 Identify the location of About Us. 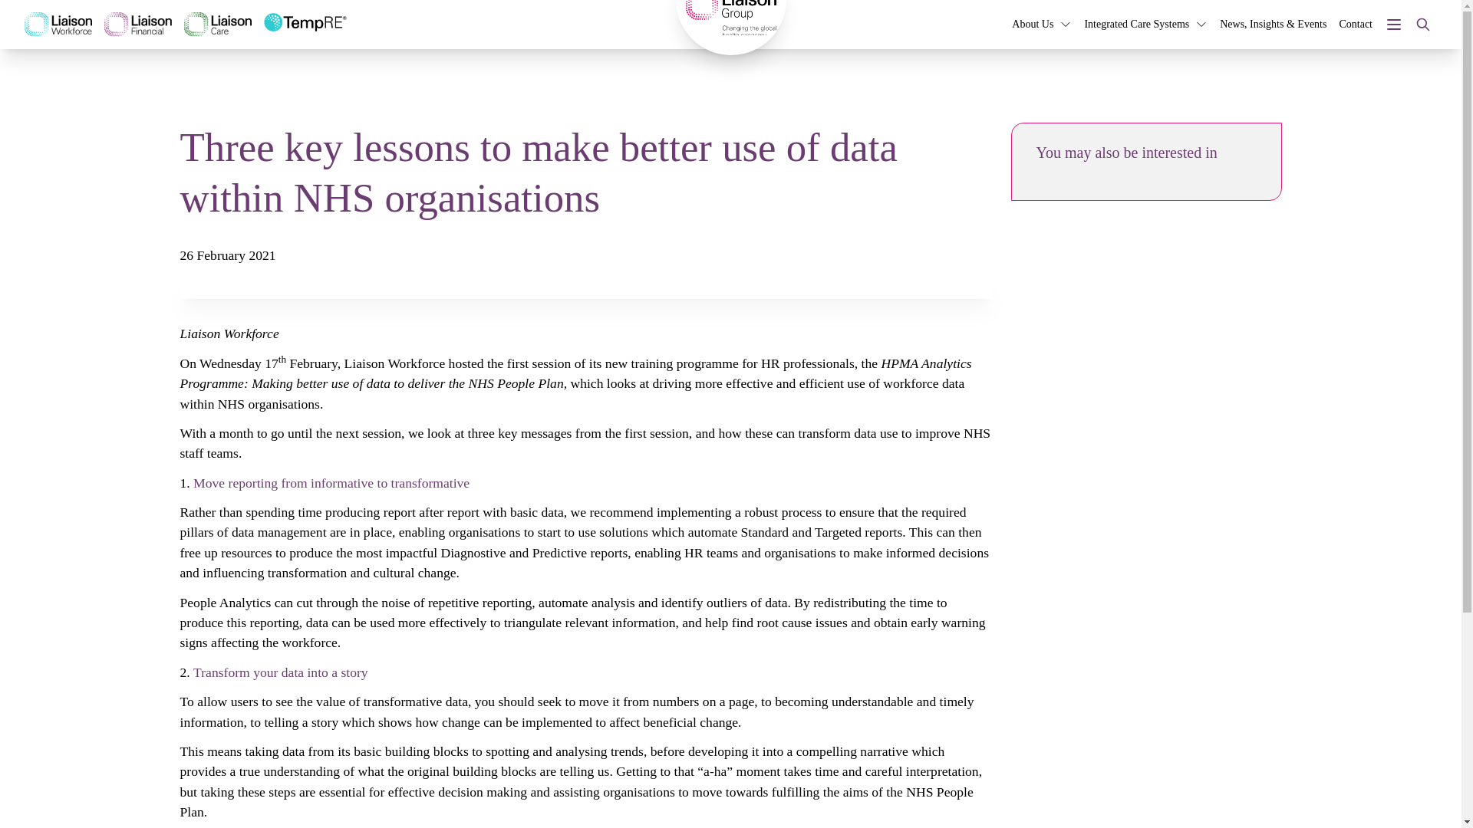
(1033, 25).